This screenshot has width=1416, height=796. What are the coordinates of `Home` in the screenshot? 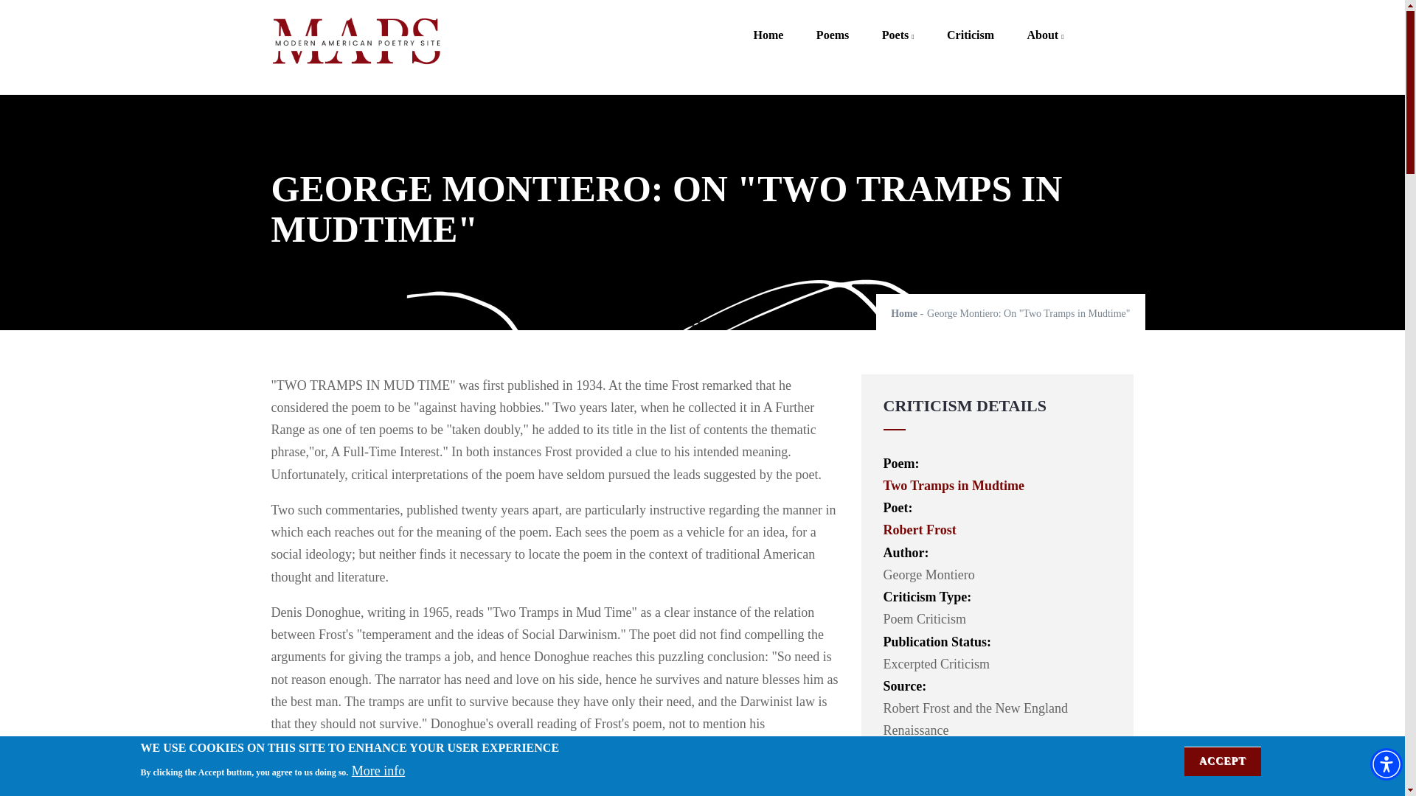 It's located at (355, 43).